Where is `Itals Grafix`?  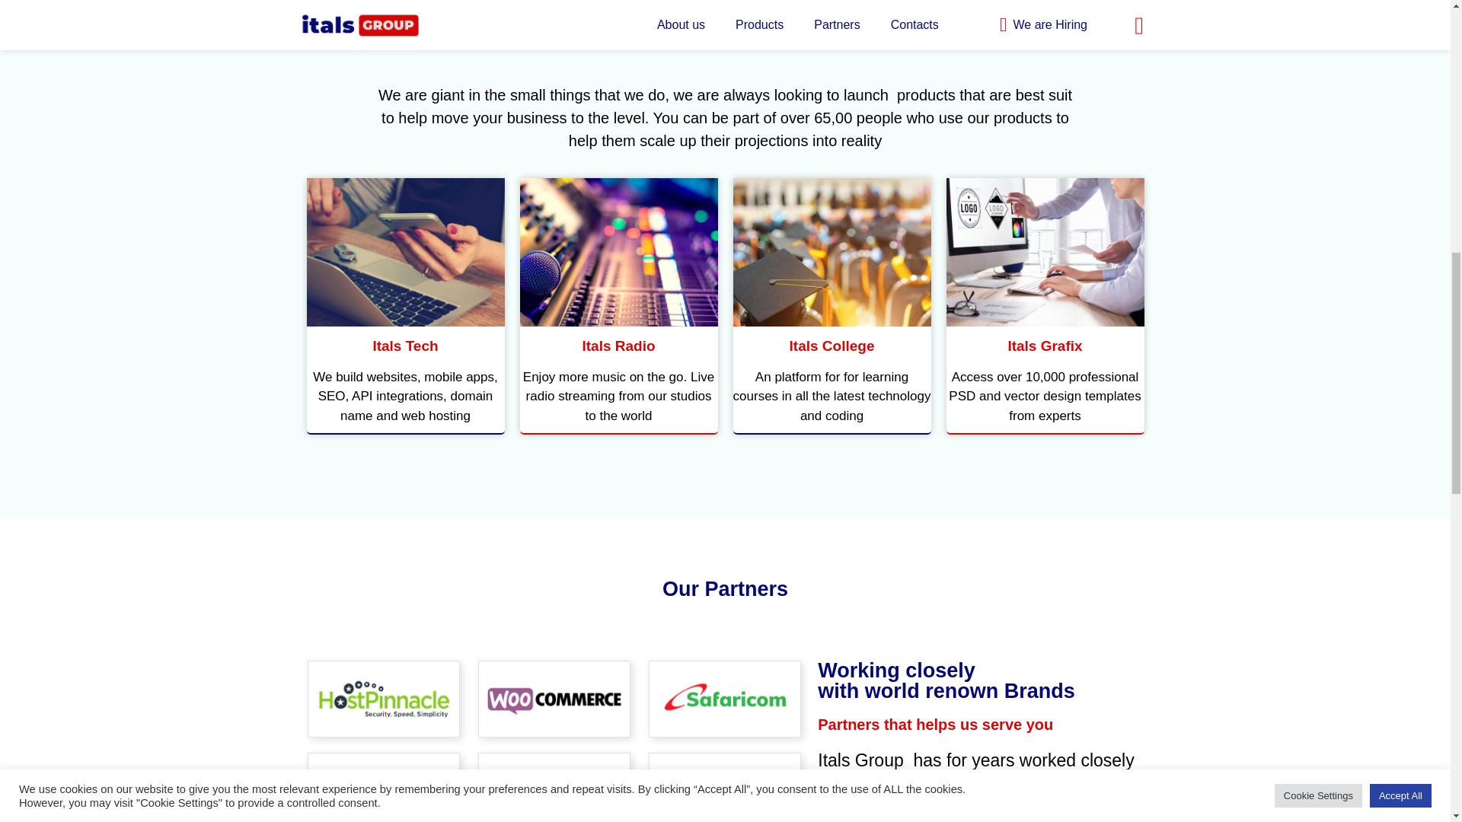 Itals Grafix is located at coordinates (1044, 346).